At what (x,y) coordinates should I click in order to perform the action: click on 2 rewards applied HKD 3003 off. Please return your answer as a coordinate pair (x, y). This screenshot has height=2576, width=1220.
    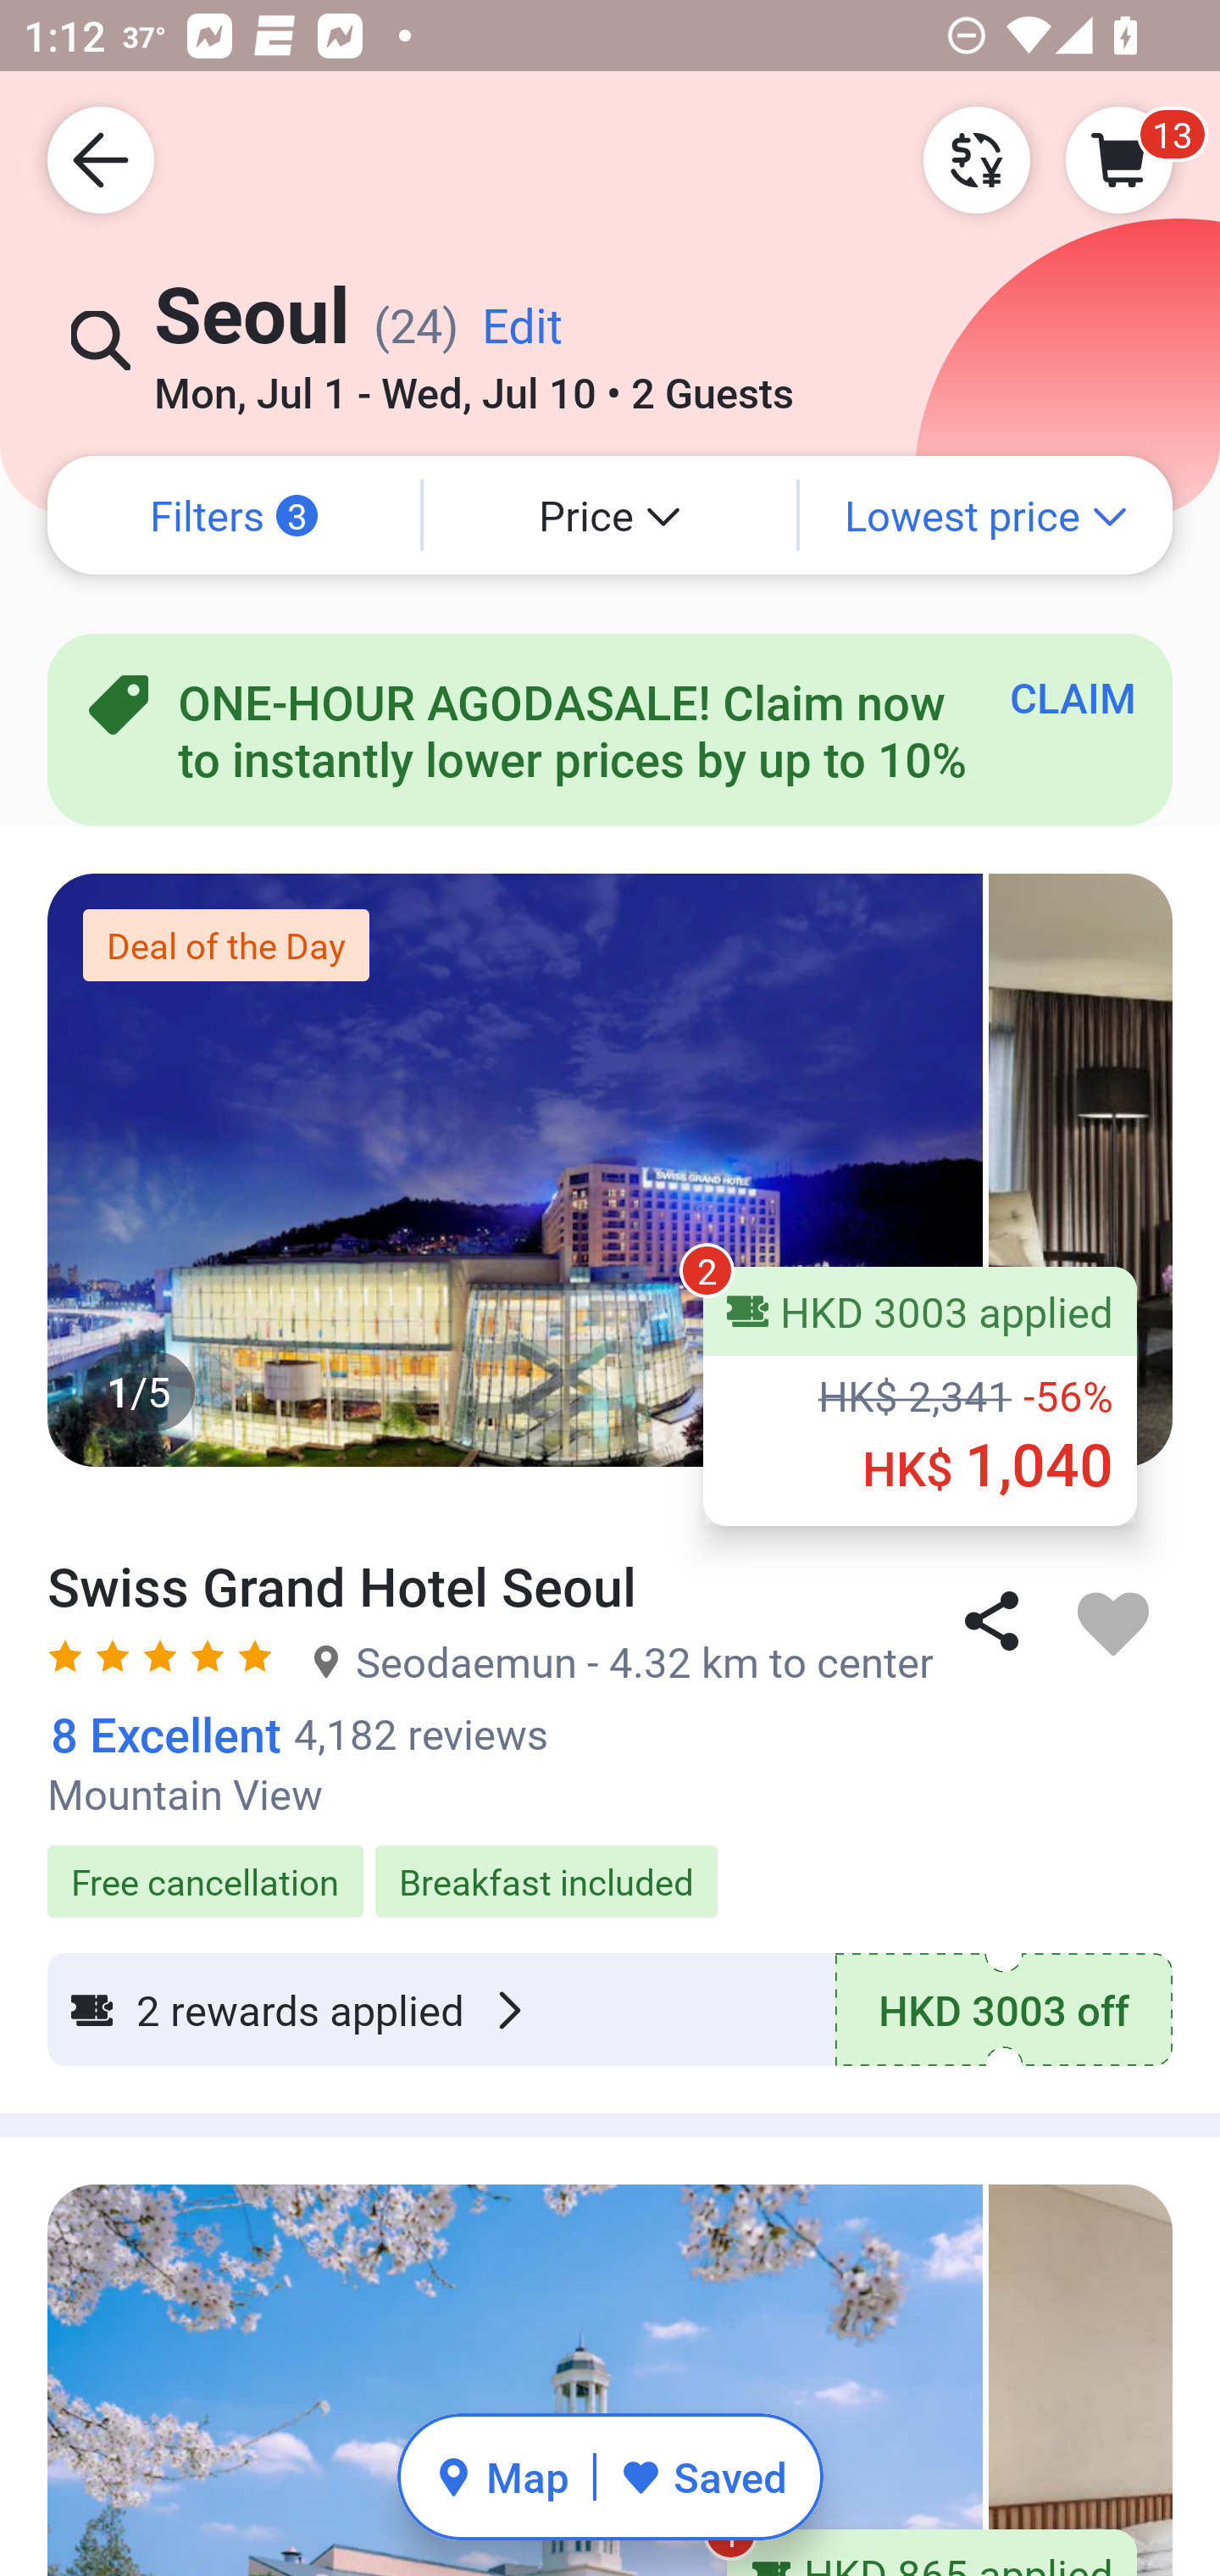
    Looking at the image, I should click on (610, 2010).